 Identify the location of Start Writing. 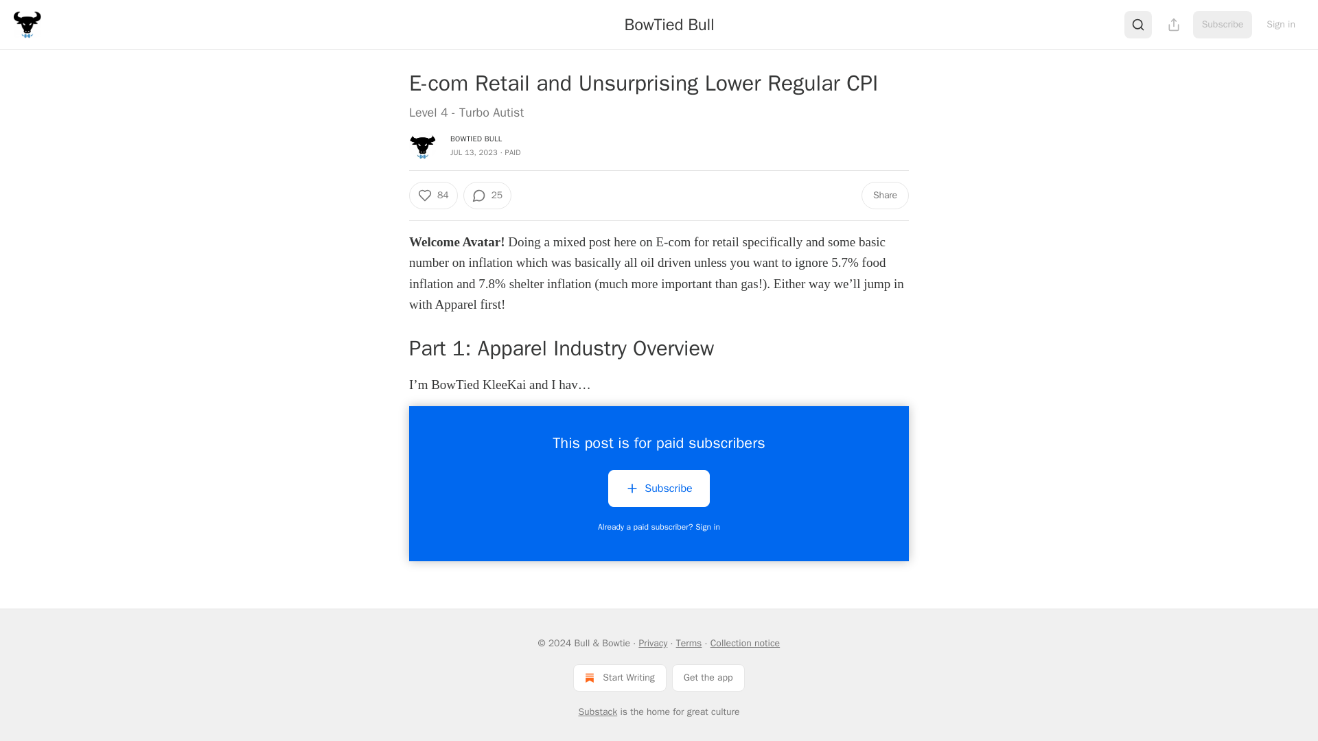
(619, 677).